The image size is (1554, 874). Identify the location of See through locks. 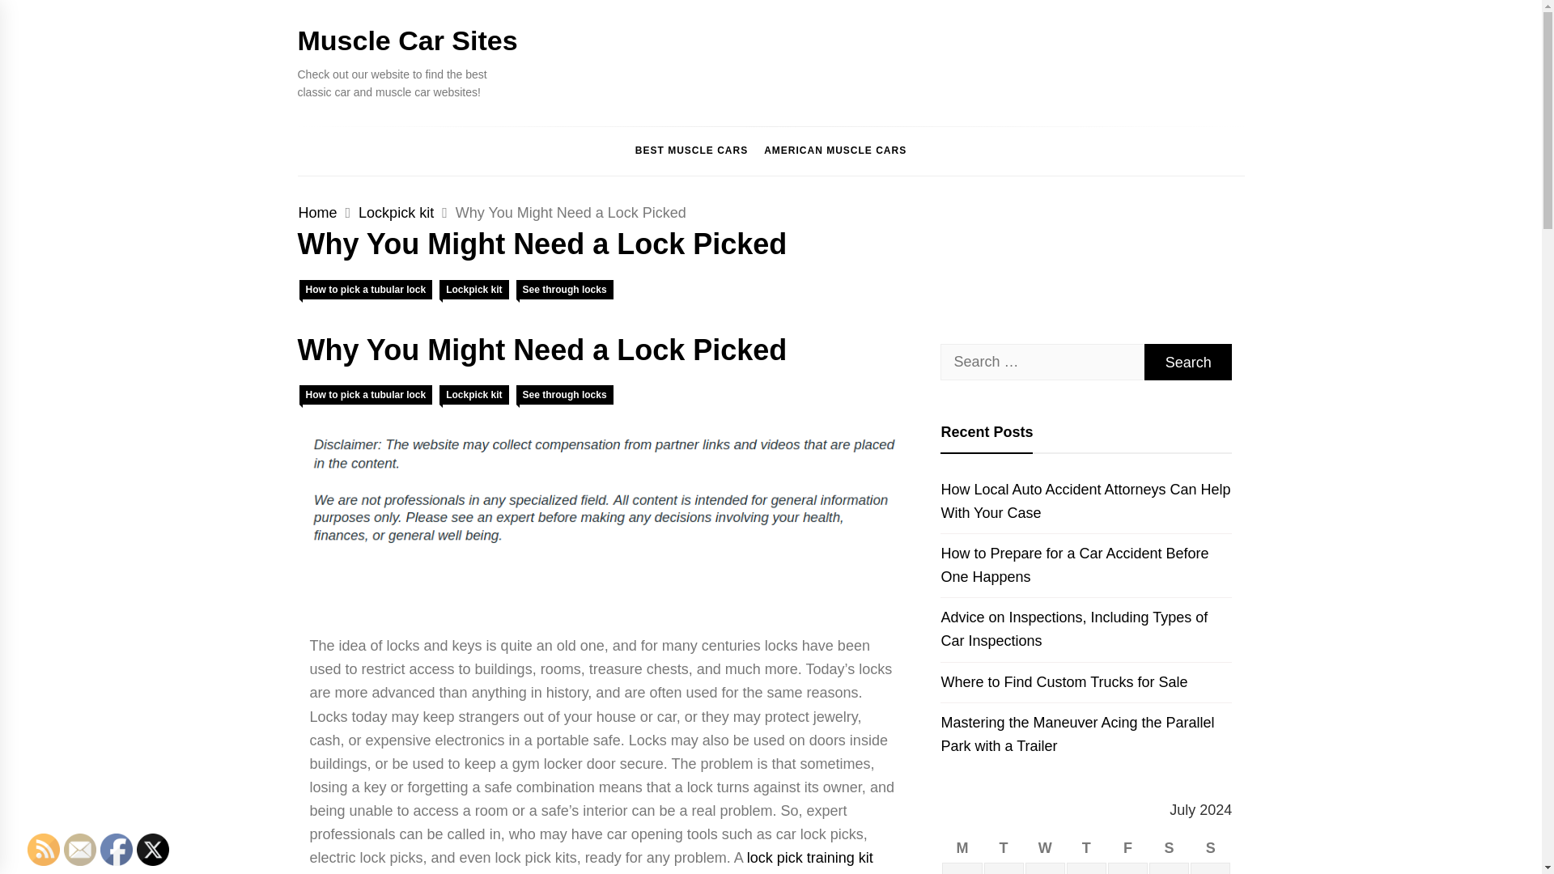
(565, 395).